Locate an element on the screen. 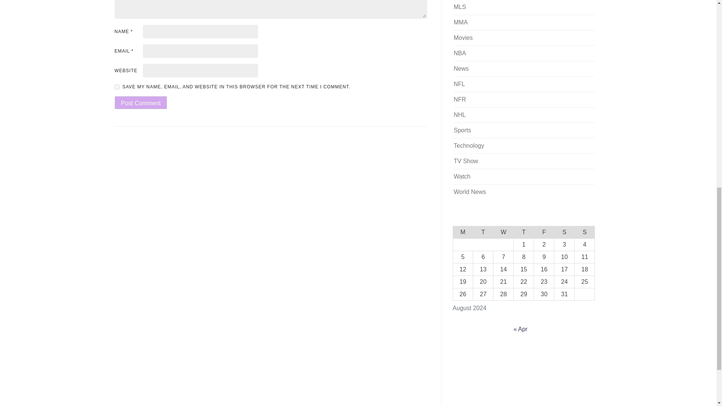  Post Comment is located at coordinates (140, 102).